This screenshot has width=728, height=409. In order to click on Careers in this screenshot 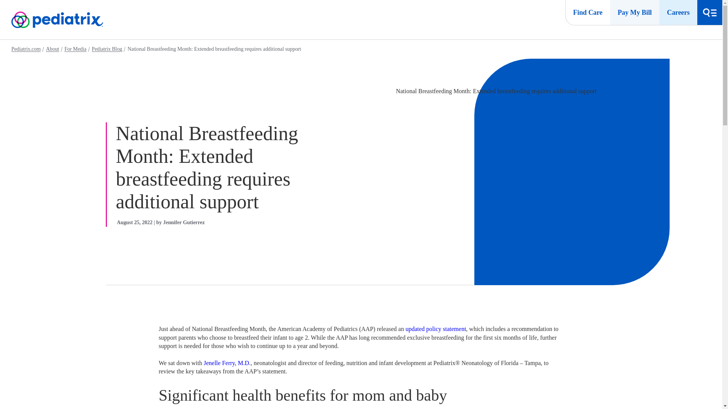, I will do `click(678, 12)`.